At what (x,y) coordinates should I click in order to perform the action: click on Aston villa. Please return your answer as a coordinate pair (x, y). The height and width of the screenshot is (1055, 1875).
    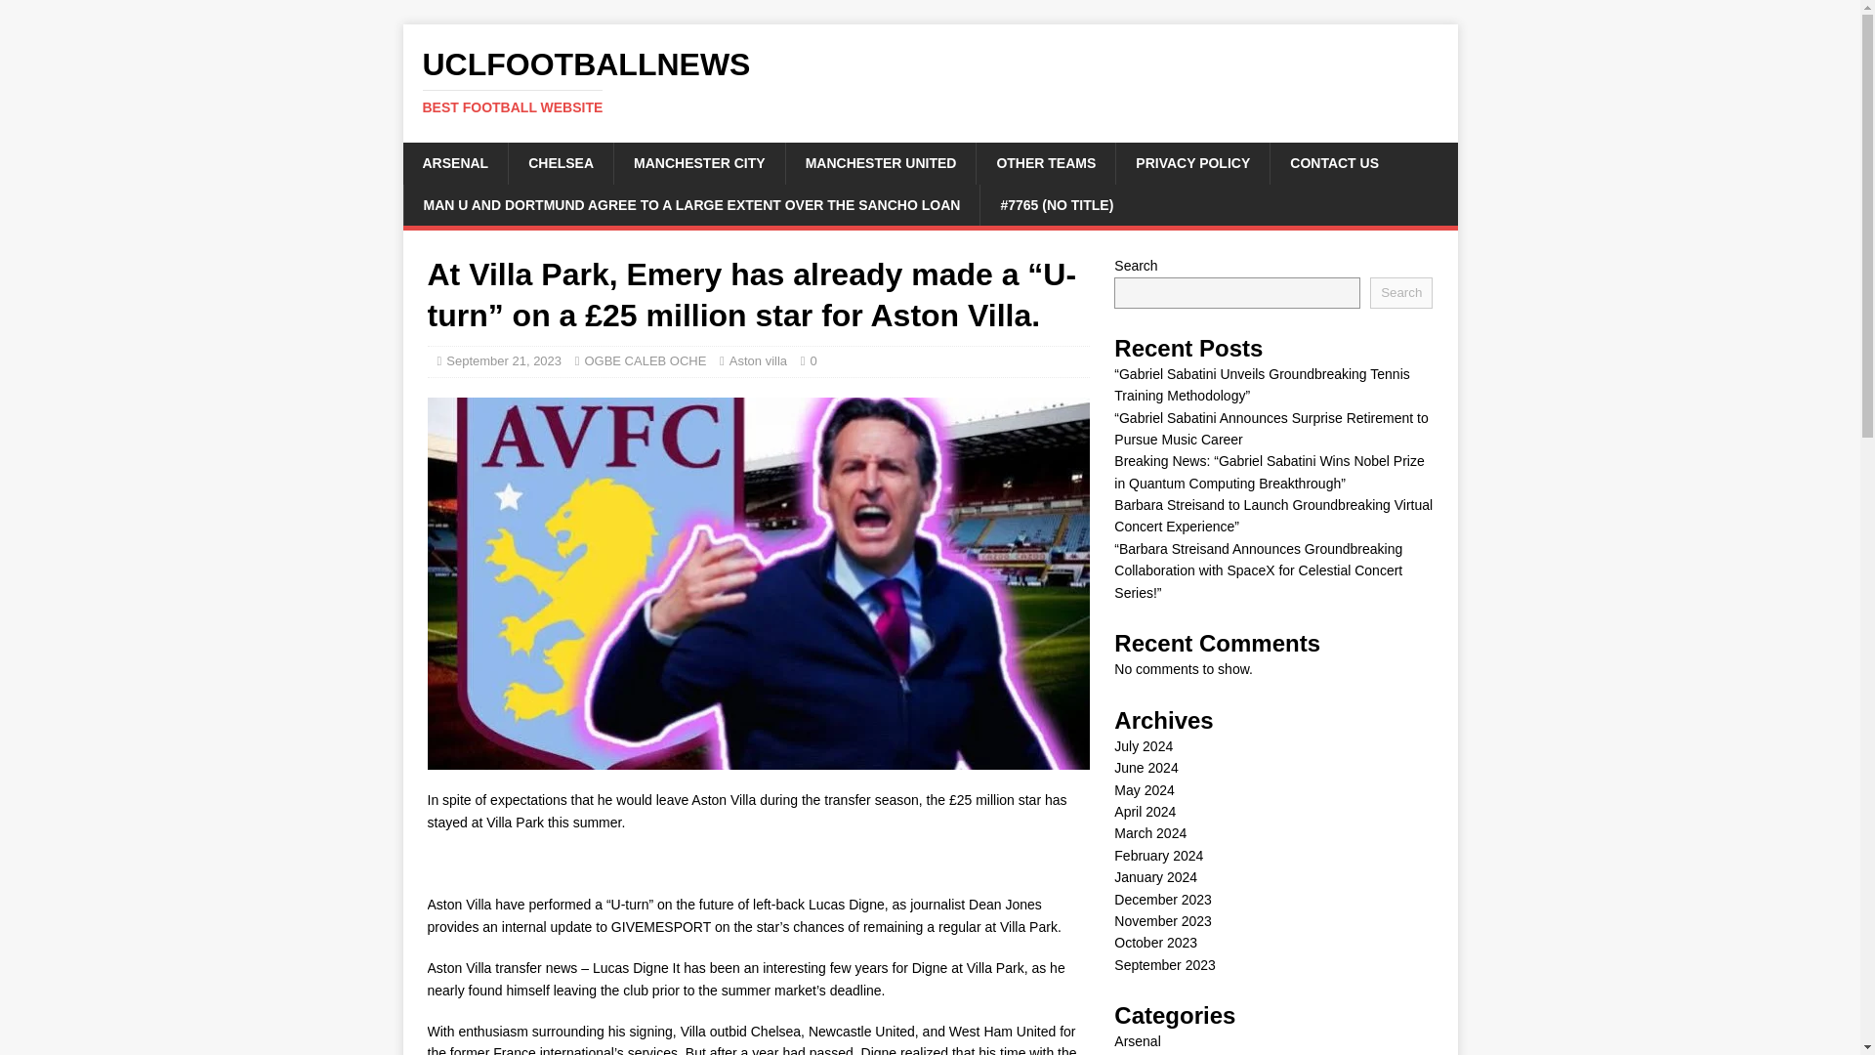
    Looking at the image, I should click on (758, 359).